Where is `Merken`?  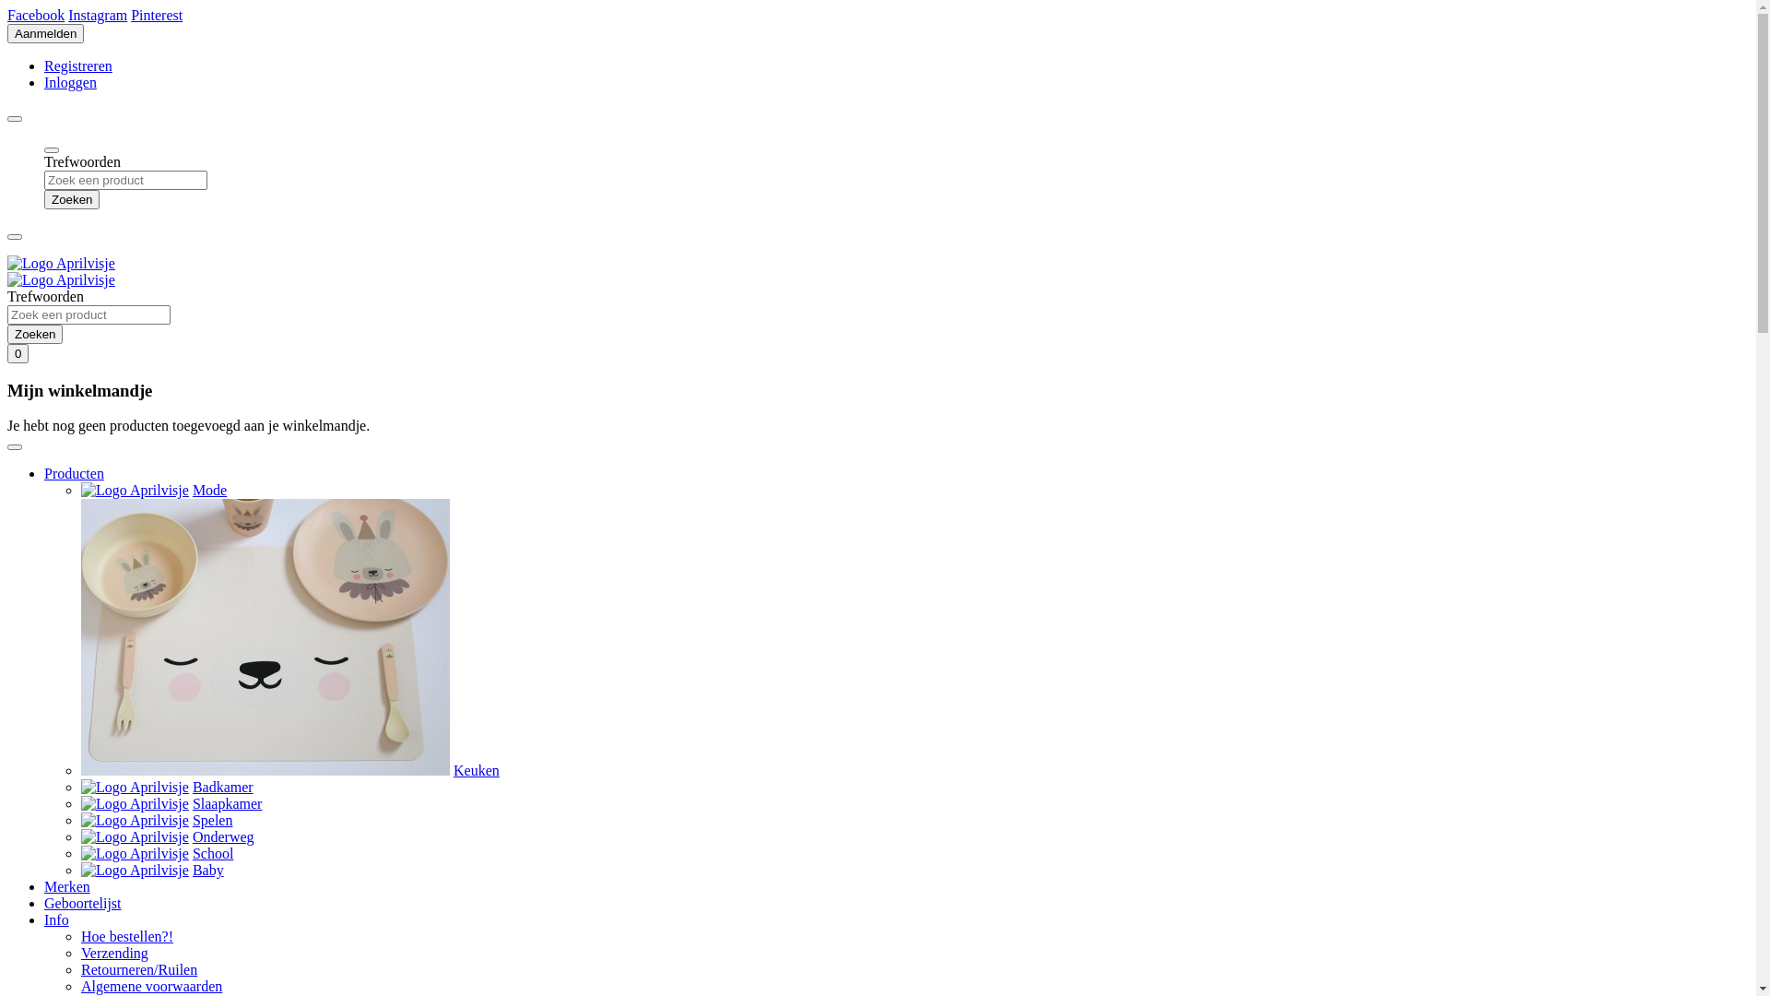
Merken is located at coordinates (67, 887).